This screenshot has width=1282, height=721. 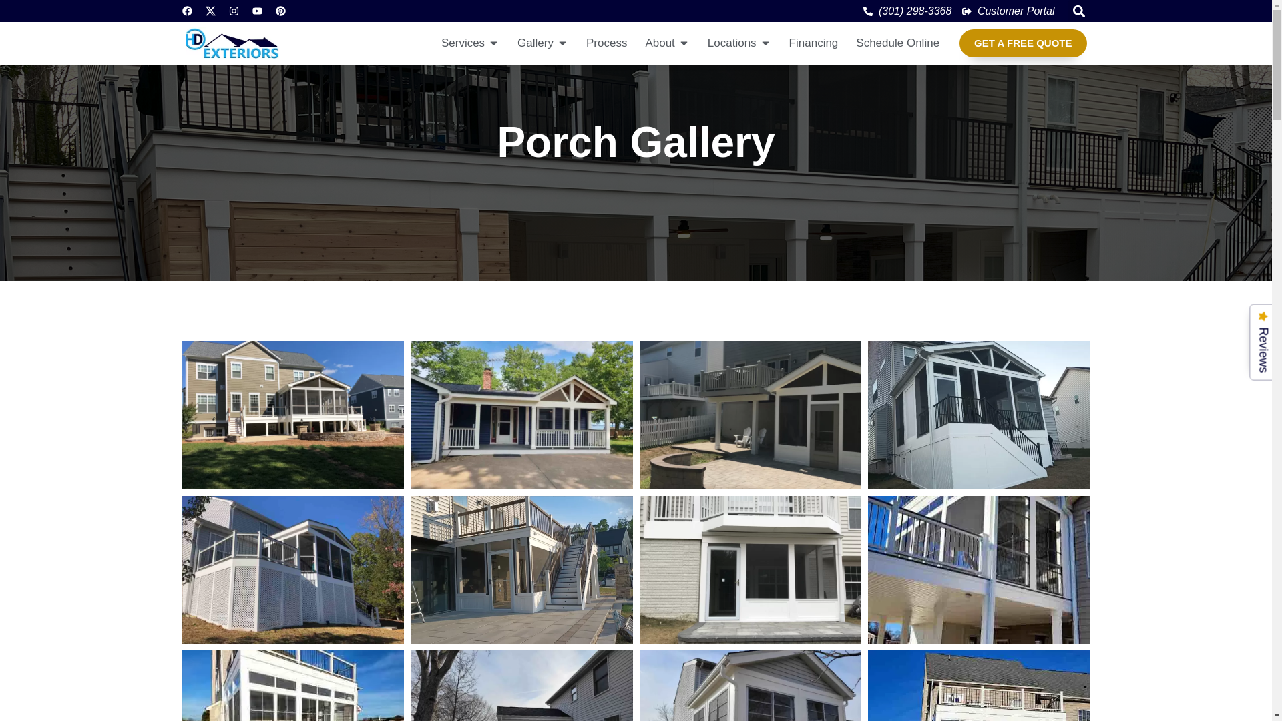 I want to click on Locations, so click(x=732, y=43).